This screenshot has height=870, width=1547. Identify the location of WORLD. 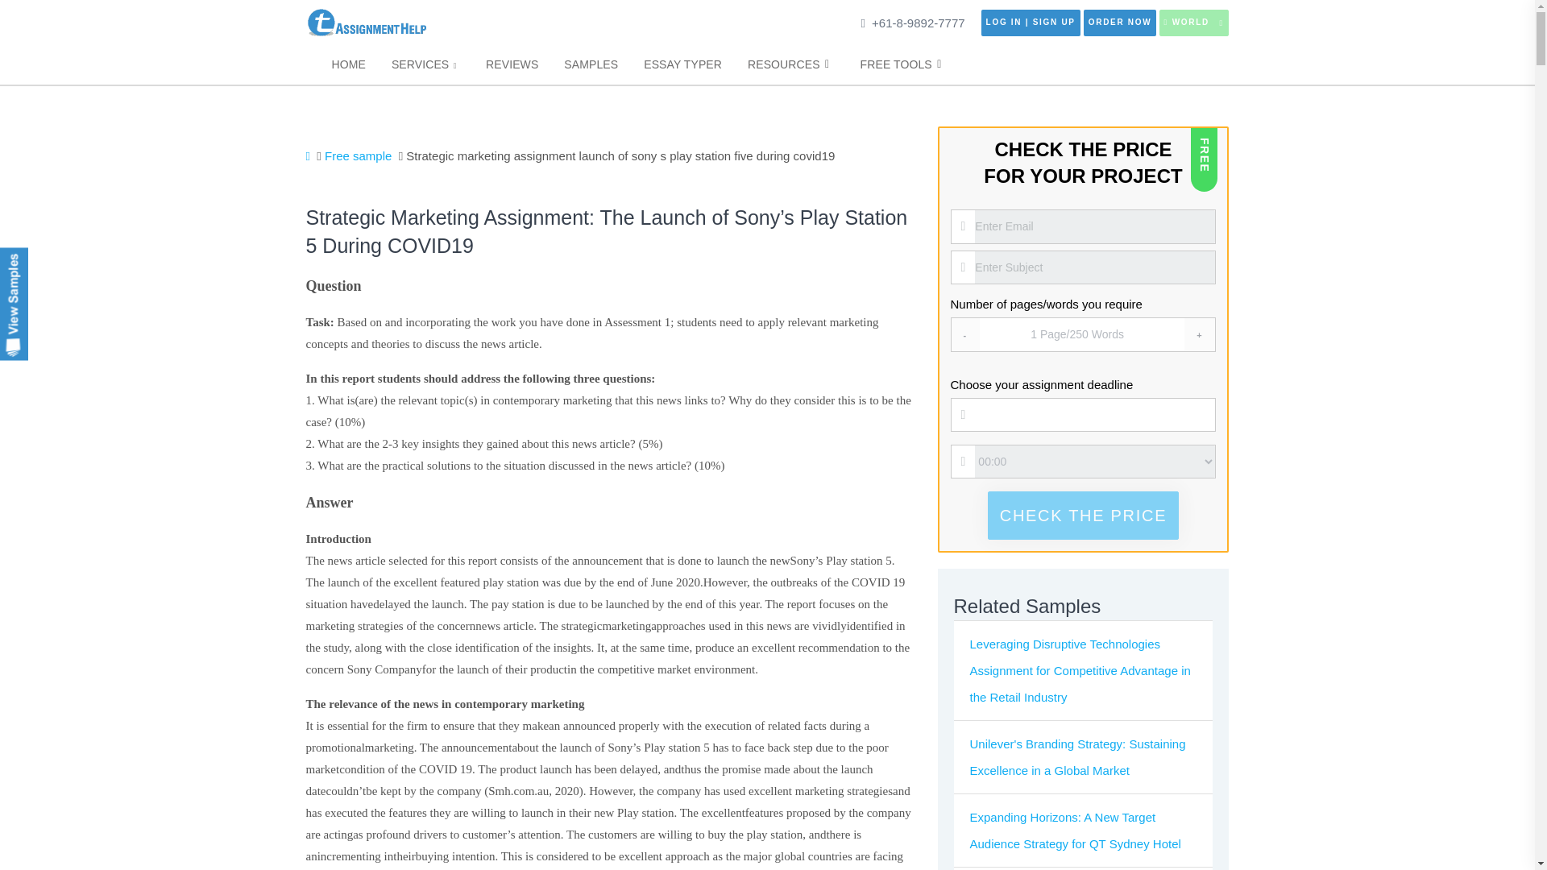
(1193, 23).